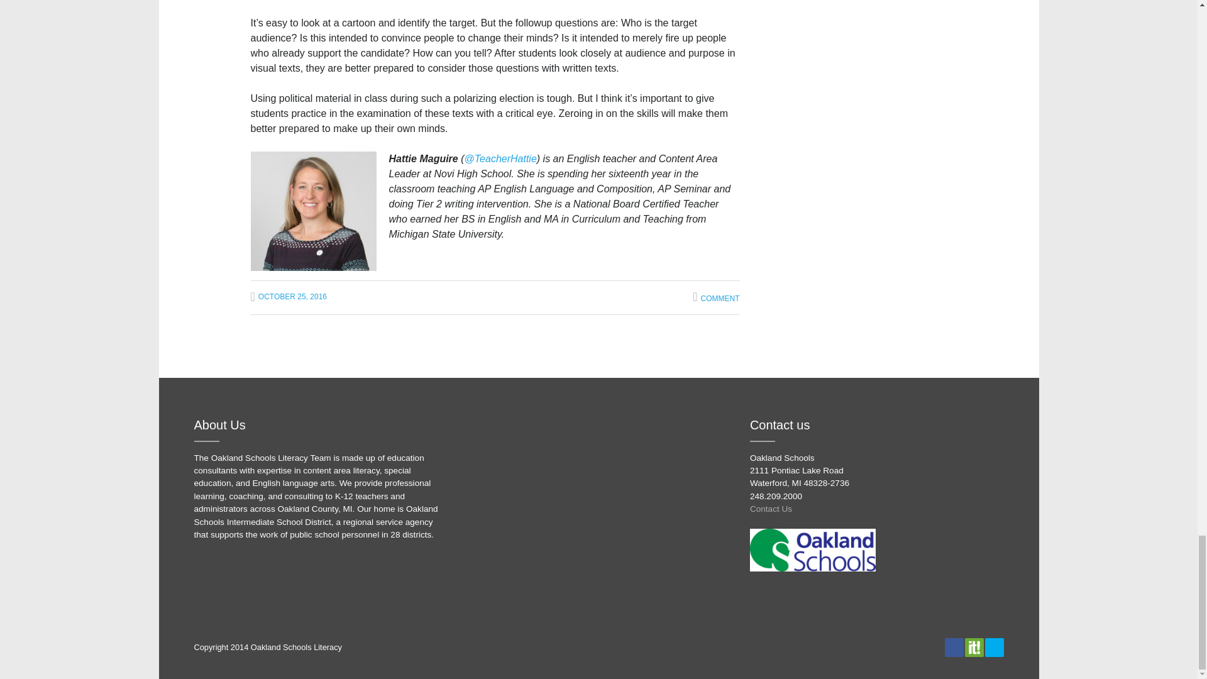  What do you see at coordinates (953, 648) in the screenshot?
I see `Facebook` at bounding box center [953, 648].